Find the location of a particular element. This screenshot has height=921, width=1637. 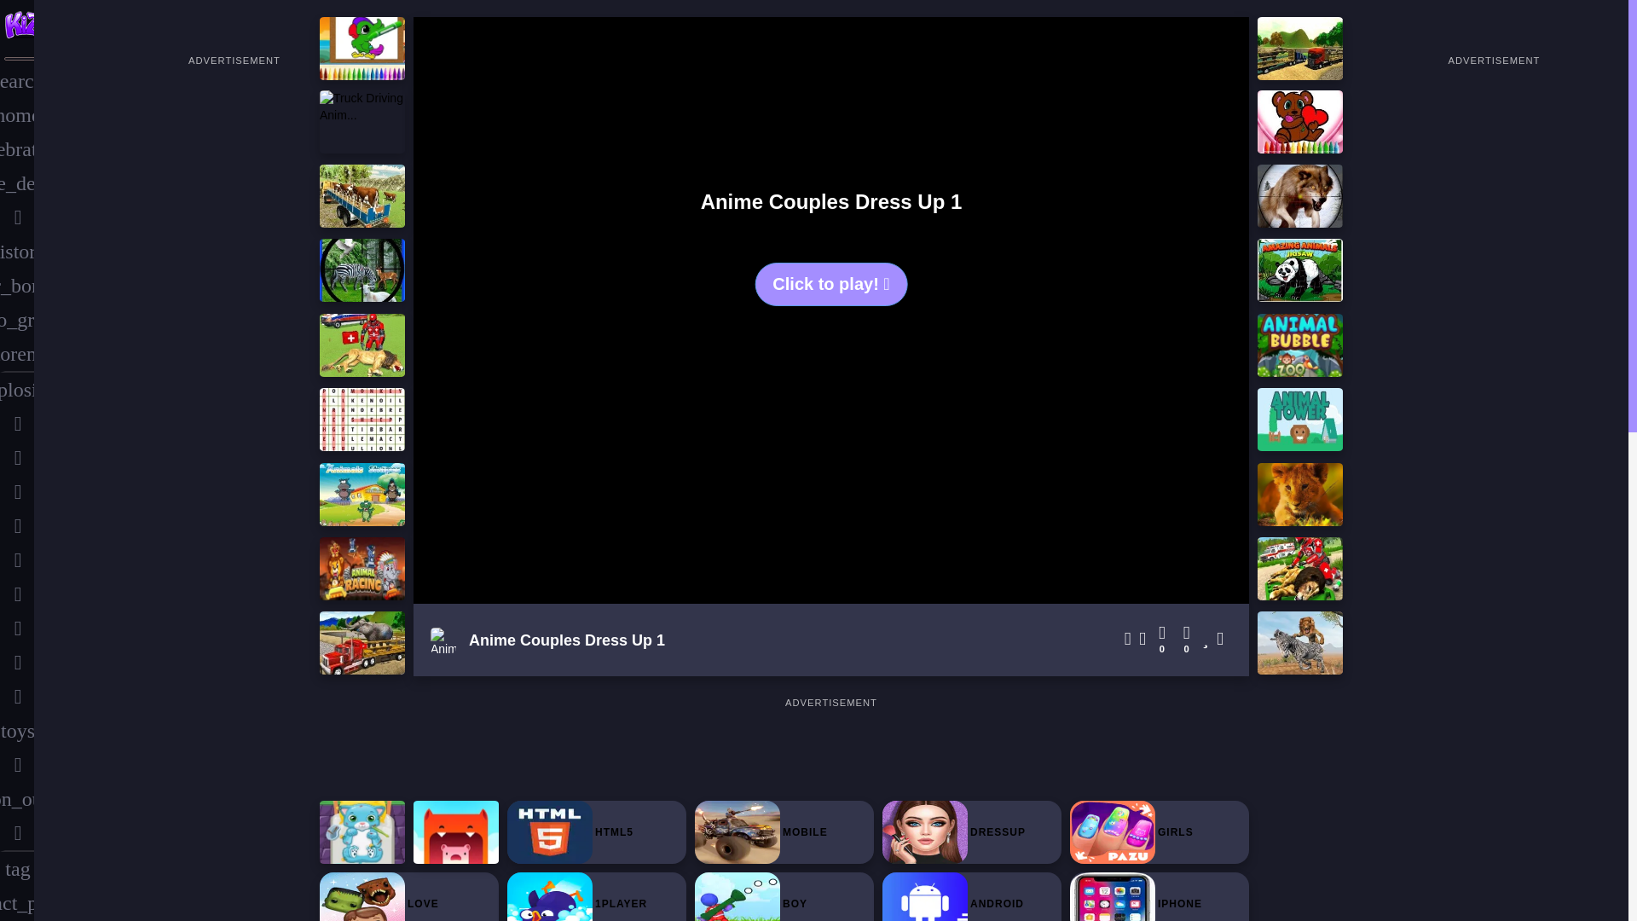

tag is located at coordinates (17, 868).